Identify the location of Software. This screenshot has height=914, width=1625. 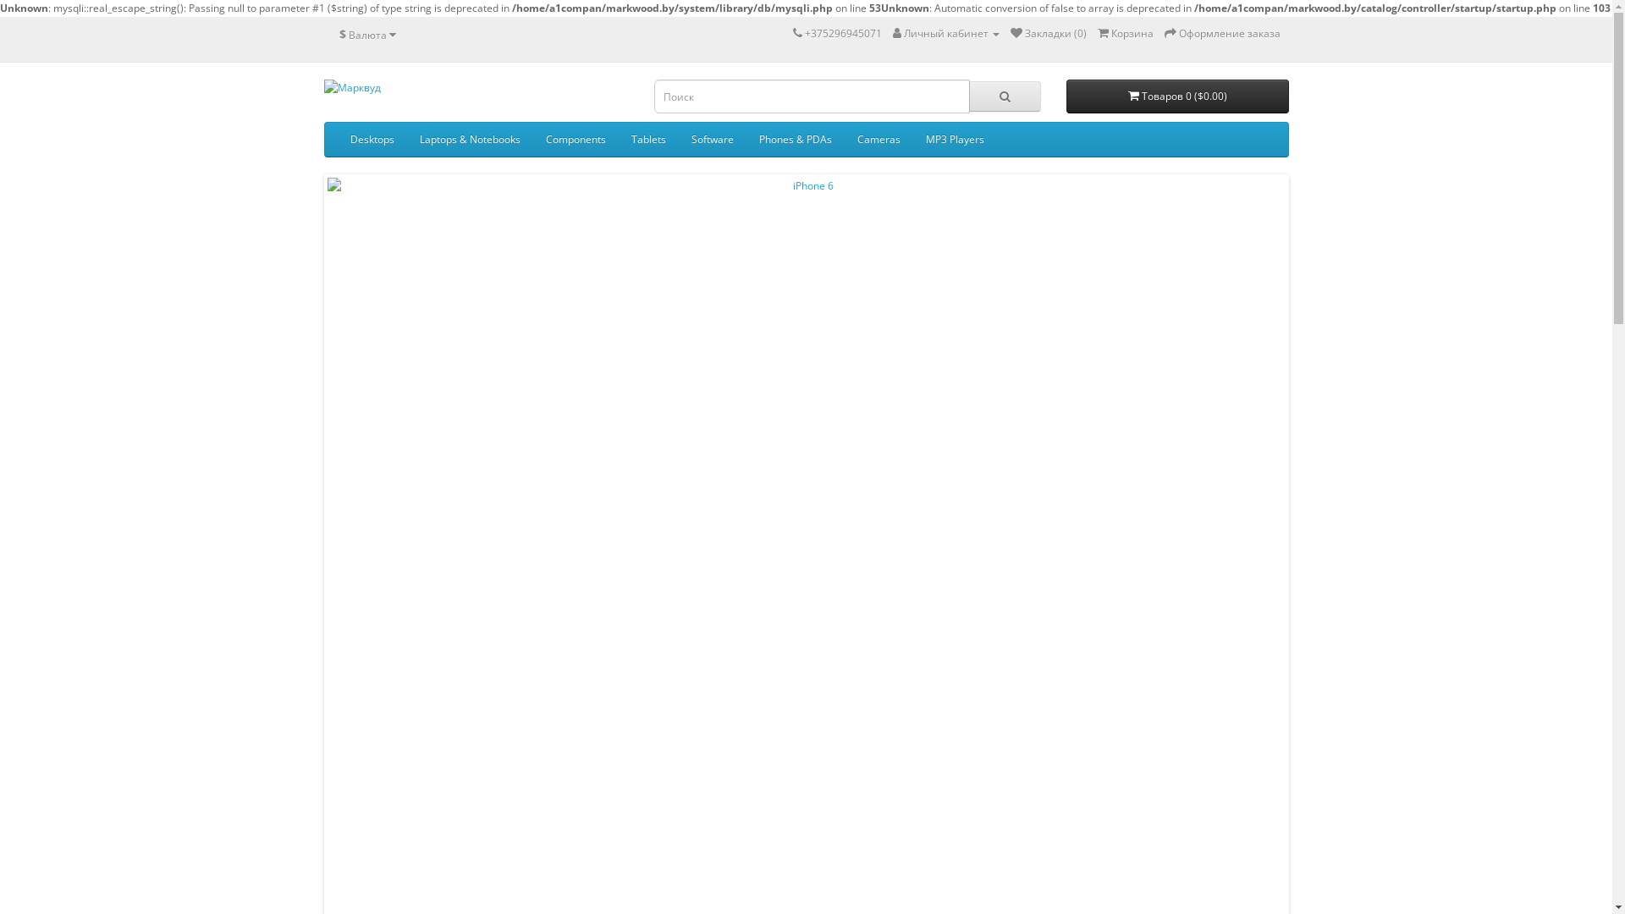
(713, 140).